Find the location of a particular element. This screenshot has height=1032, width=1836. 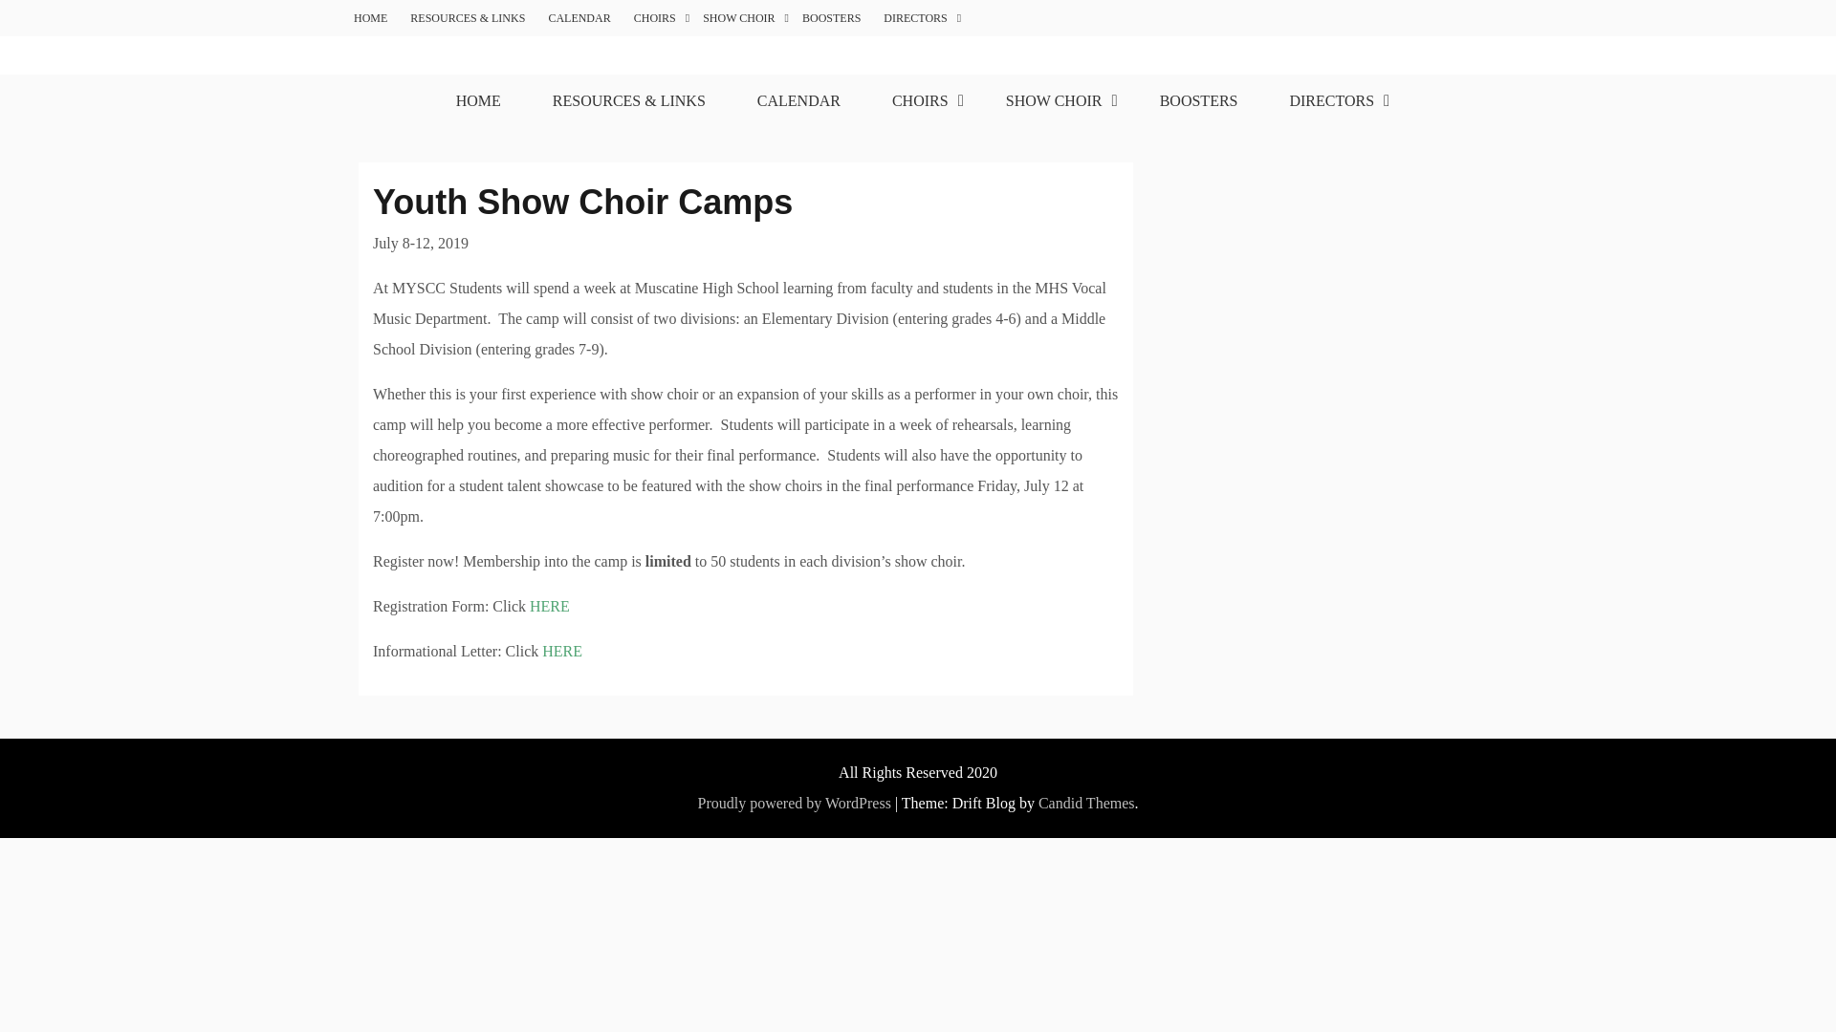

CHOIRS is located at coordinates (923, 100).